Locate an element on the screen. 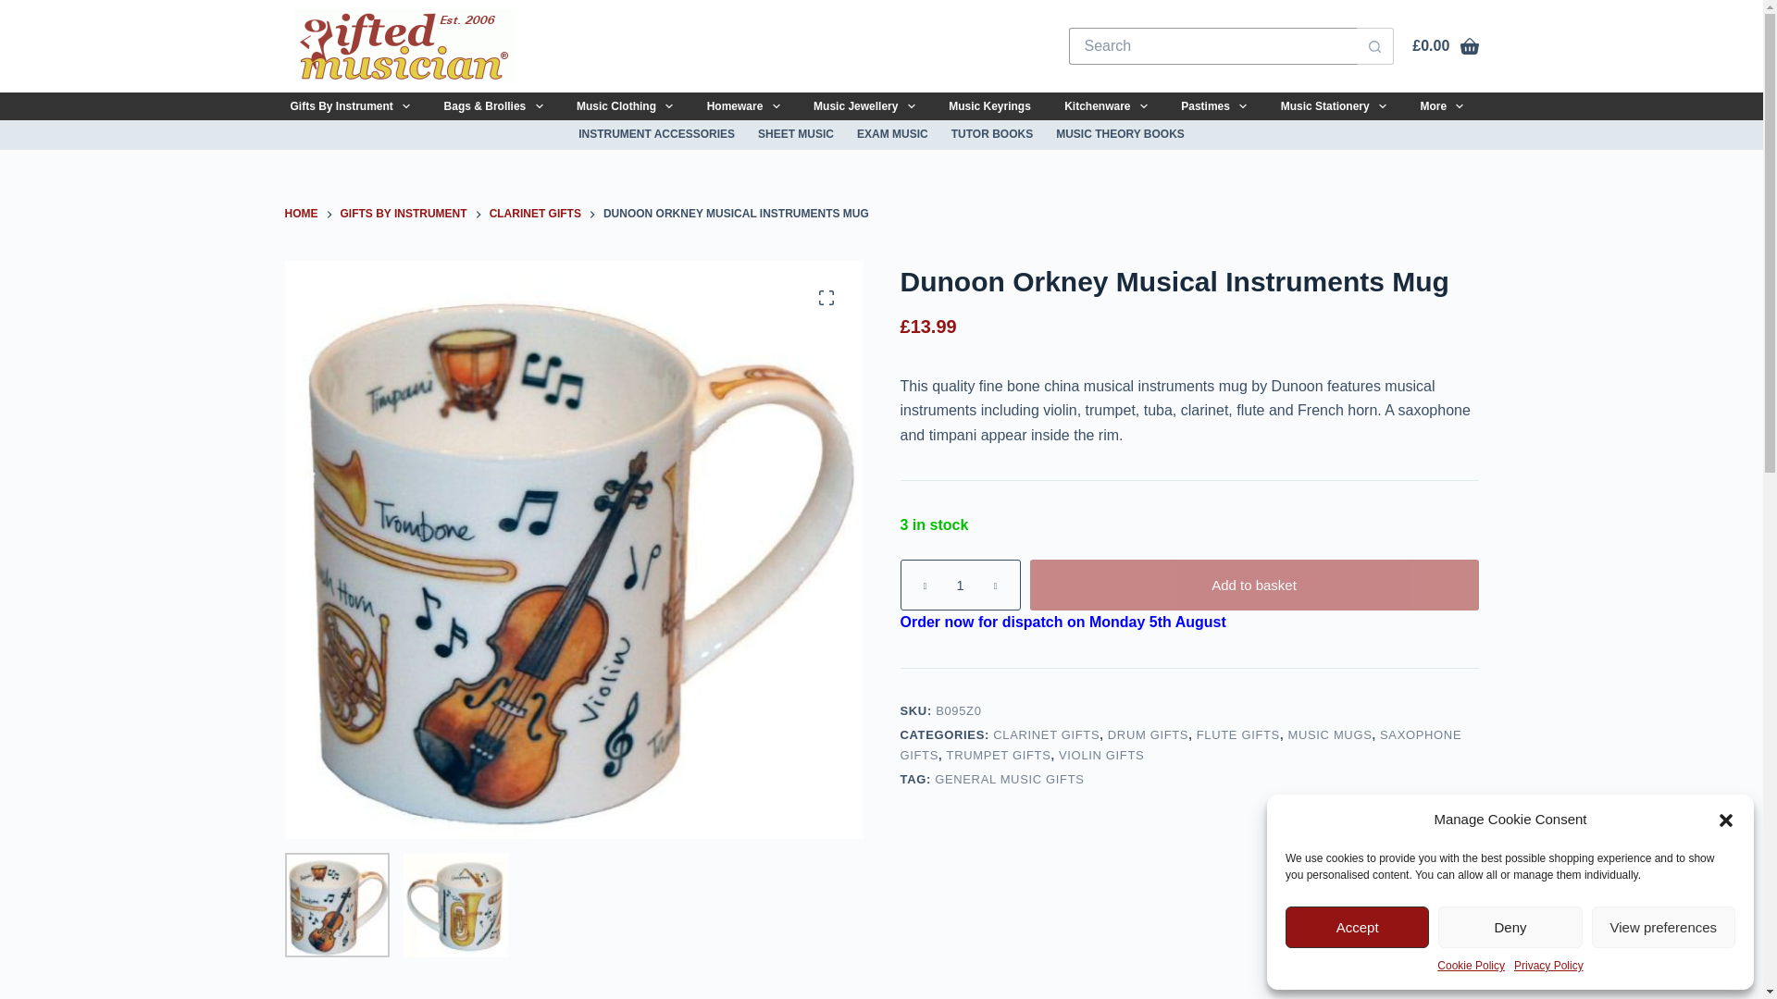 This screenshot has width=1777, height=999. Dunoon Orkney Musical Instruments Mug is located at coordinates (455, 905).